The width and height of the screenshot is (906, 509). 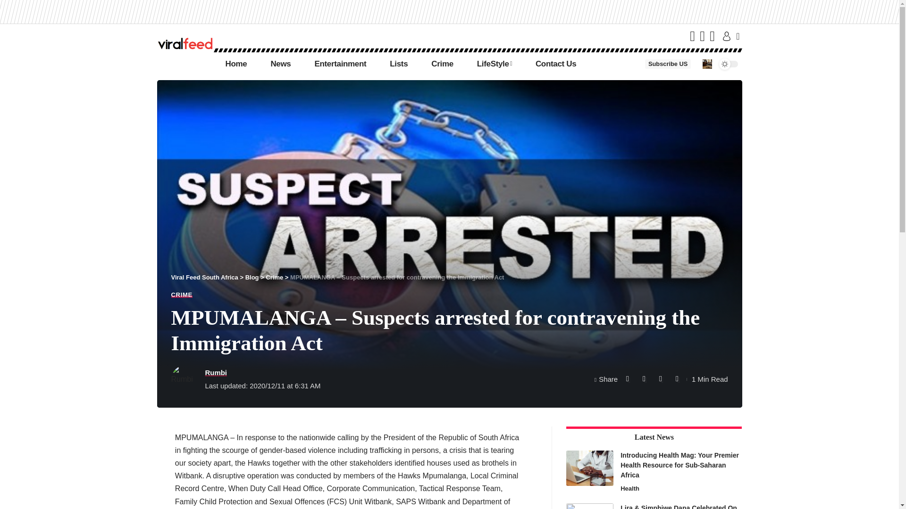 I want to click on Crime, so click(x=274, y=277).